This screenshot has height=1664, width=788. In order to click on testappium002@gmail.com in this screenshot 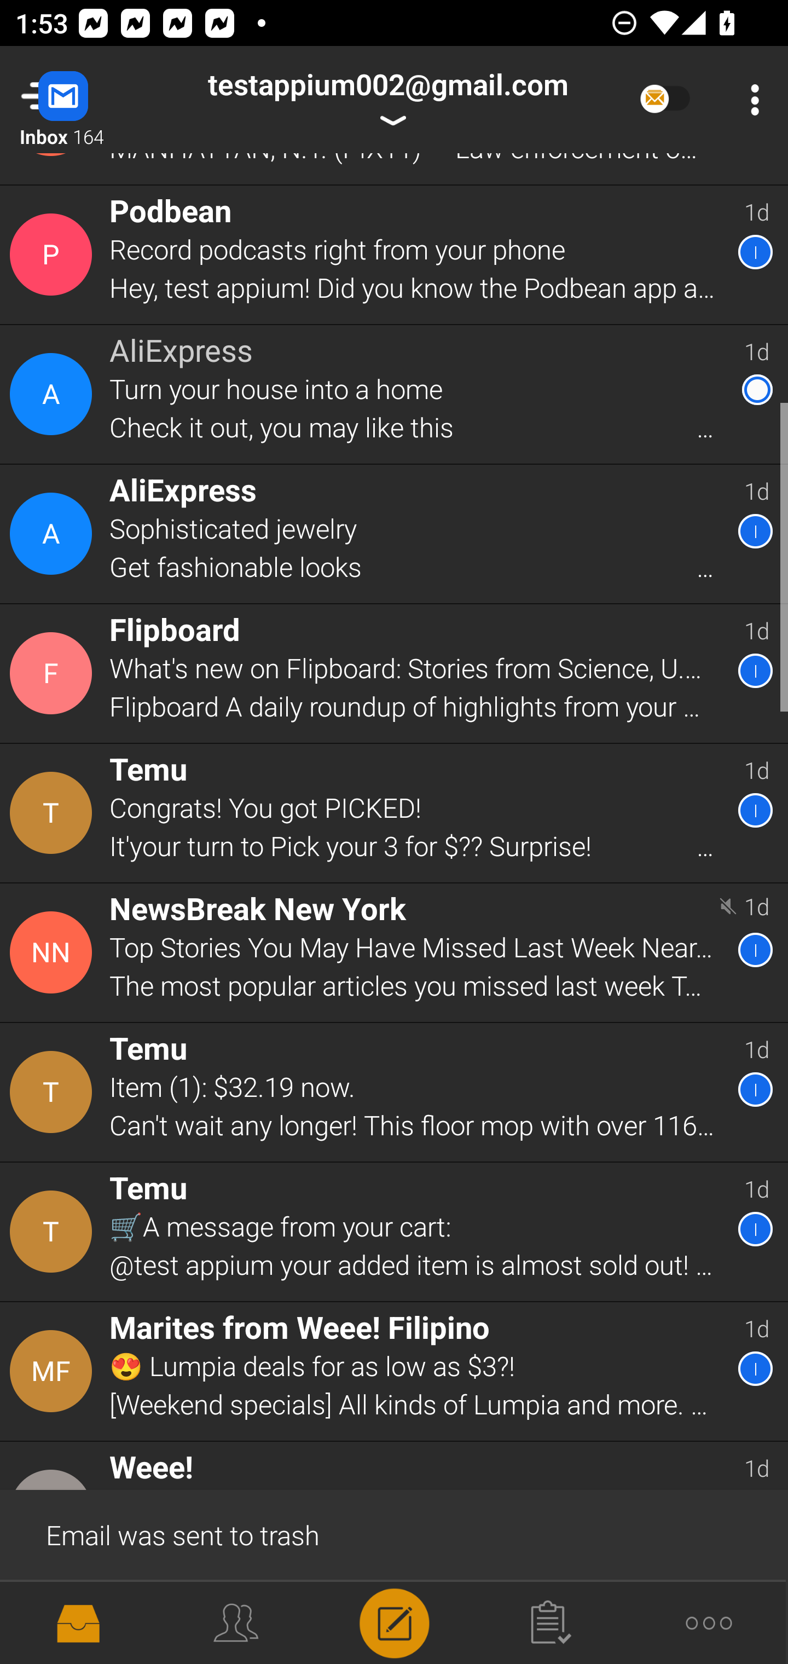, I will do `click(387, 100)`.